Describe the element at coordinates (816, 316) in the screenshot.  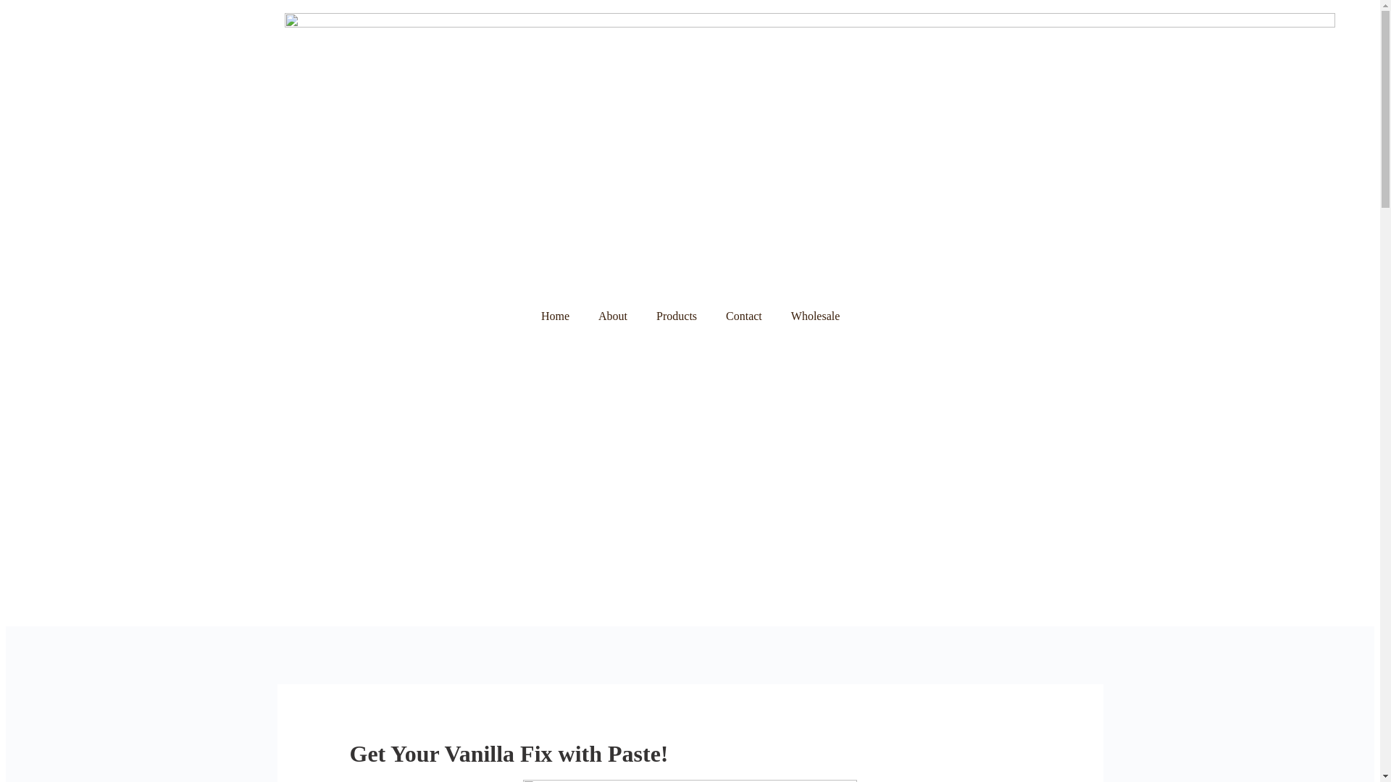
I see `Wholesale` at that location.